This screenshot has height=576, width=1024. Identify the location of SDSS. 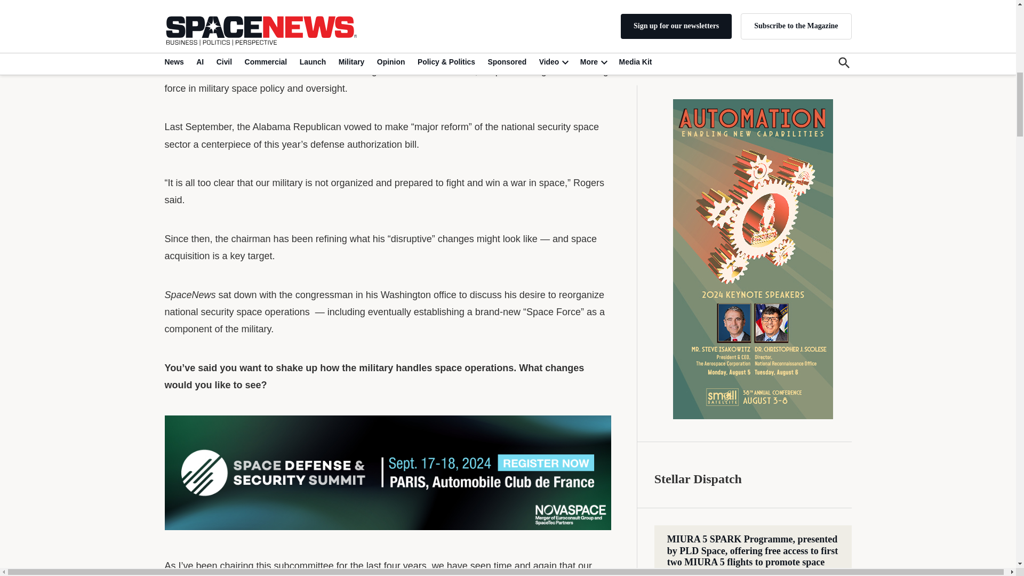
(387, 473).